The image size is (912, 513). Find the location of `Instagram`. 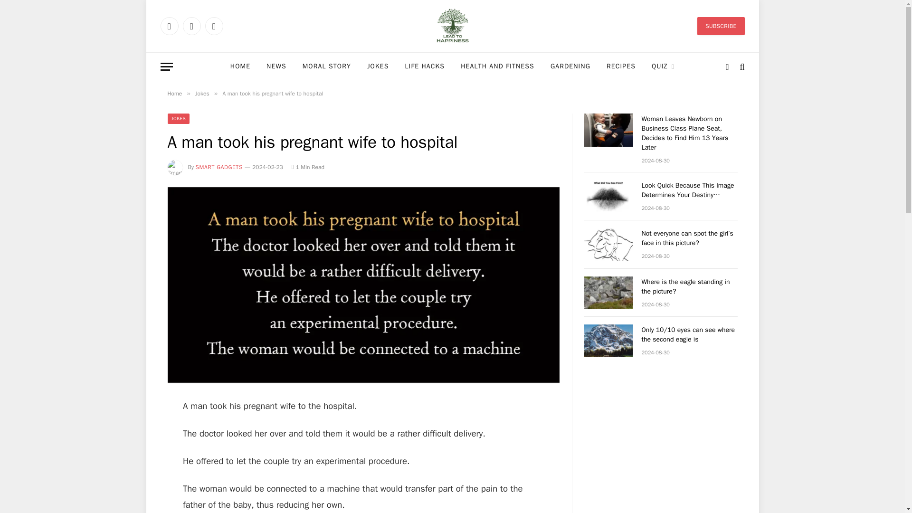

Instagram is located at coordinates (214, 26).